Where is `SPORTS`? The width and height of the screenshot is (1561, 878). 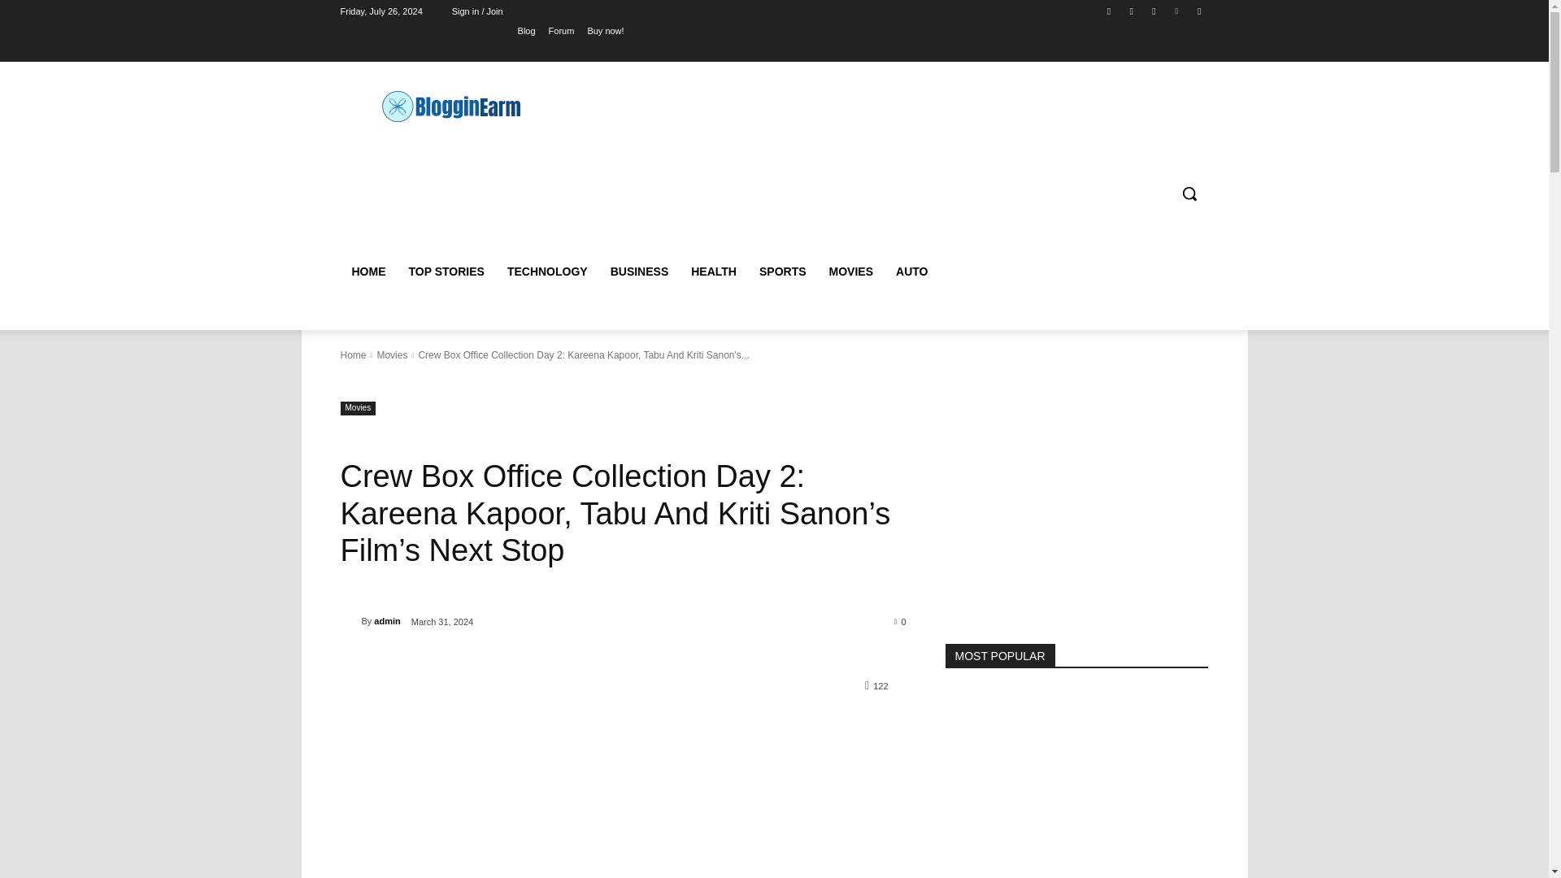 SPORTS is located at coordinates (782, 271).